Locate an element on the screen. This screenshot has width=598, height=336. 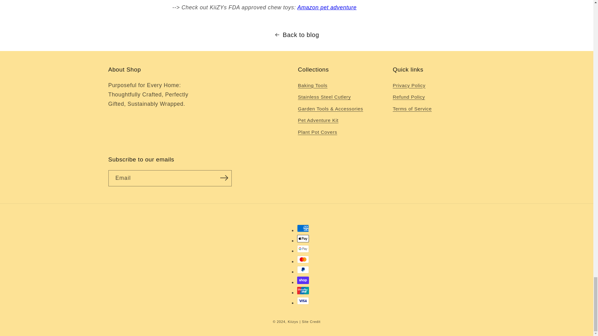
Apple Pay is located at coordinates (303, 238).